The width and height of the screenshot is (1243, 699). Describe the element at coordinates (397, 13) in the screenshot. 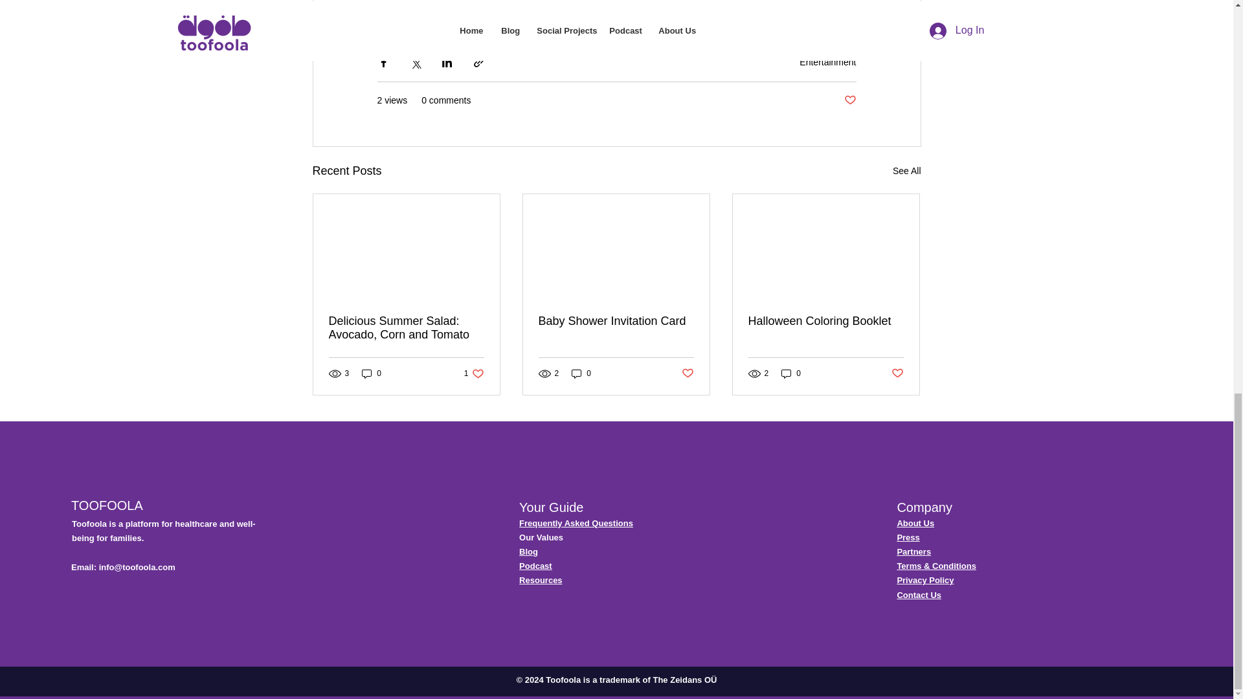

I see `Crafts` at that location.